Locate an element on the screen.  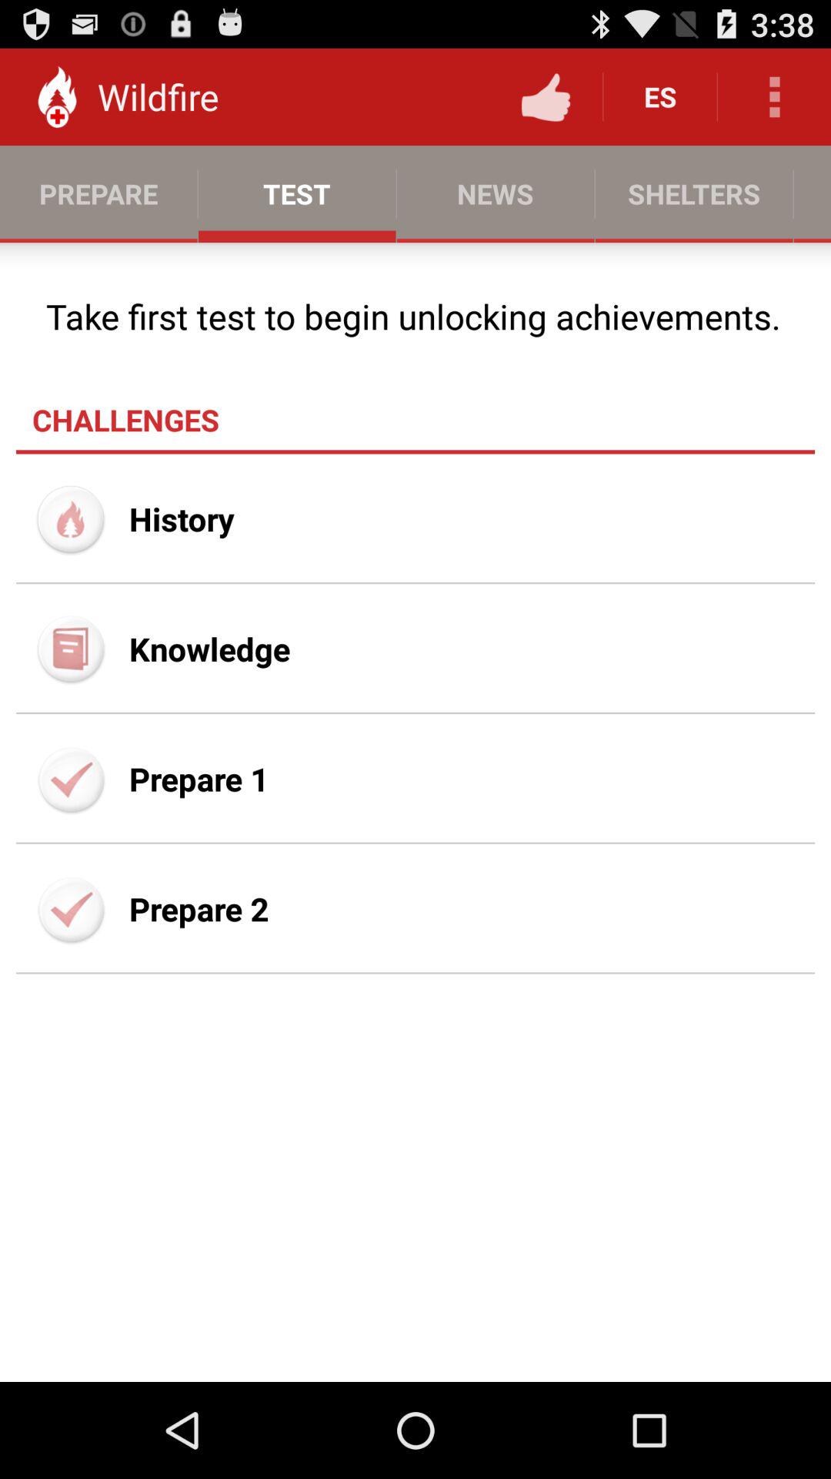
turn off item next to es item is located at coordinates (546, 97).